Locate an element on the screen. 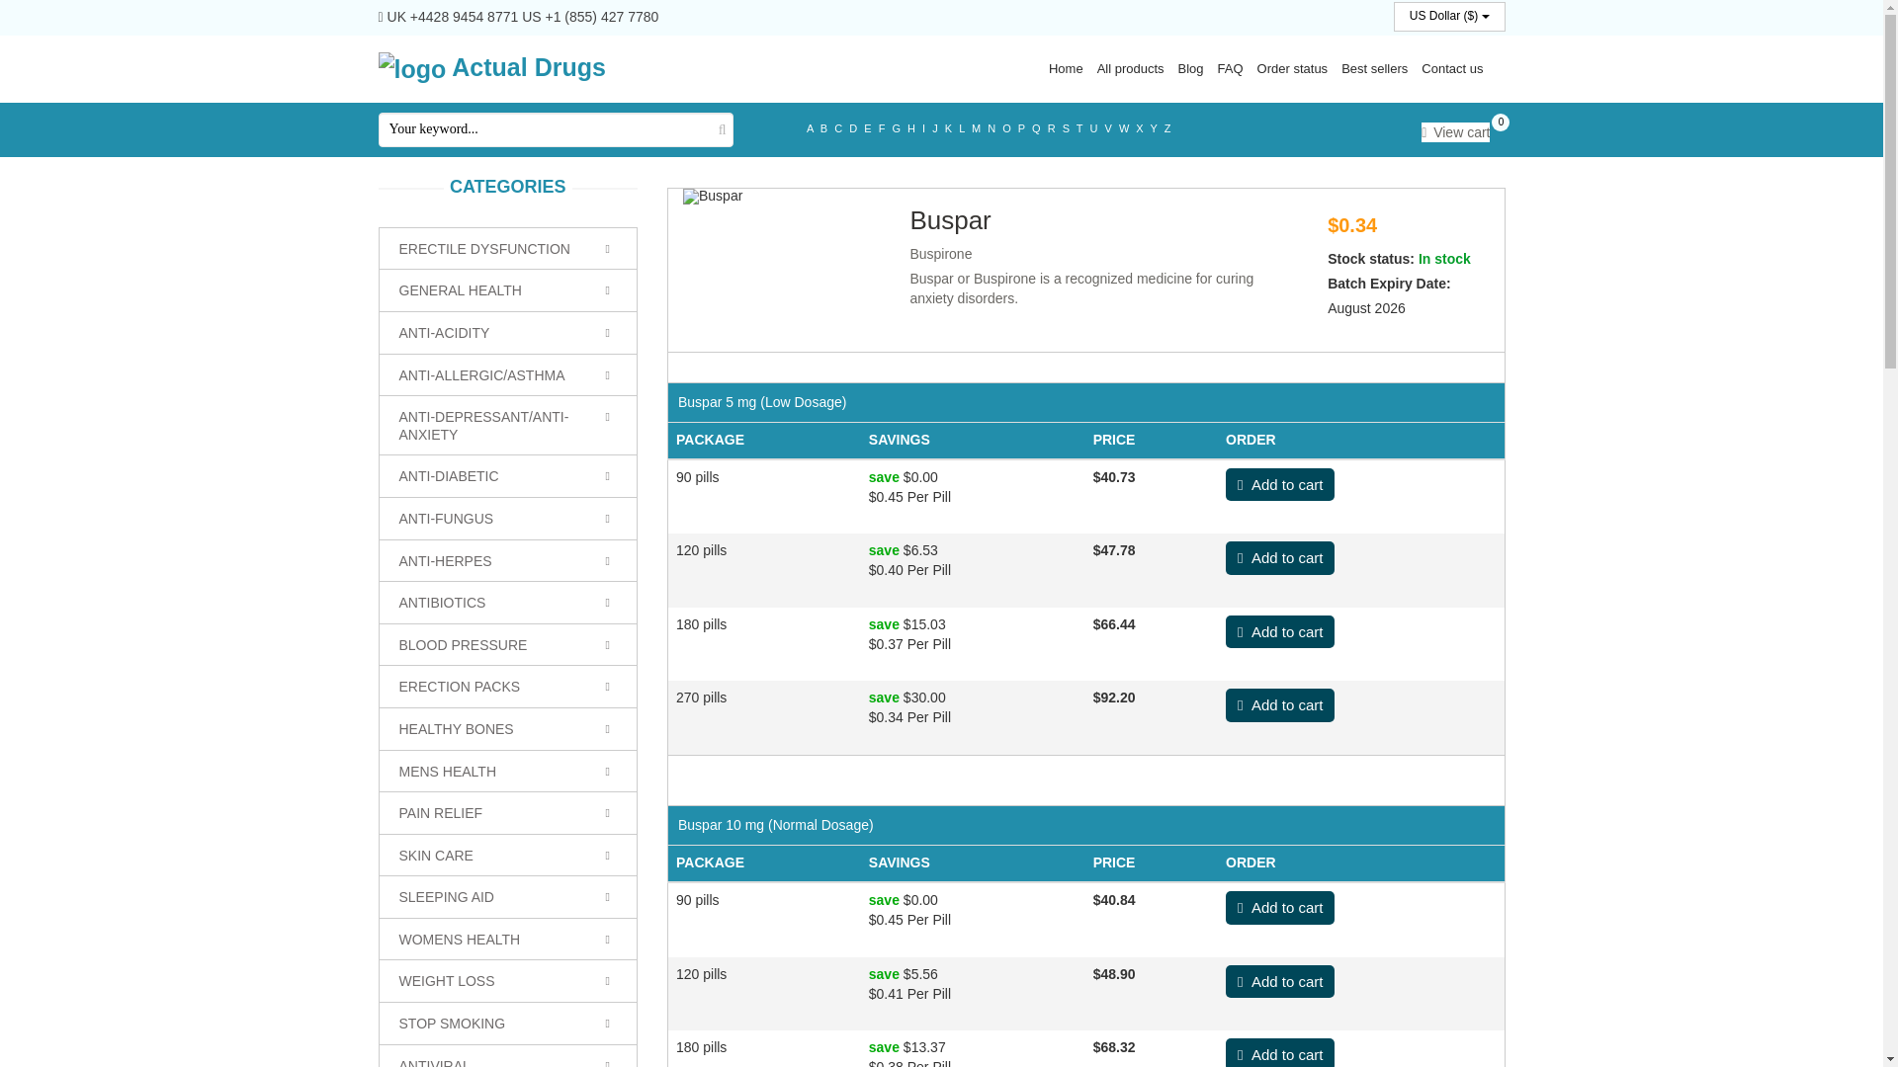 This screenshot has height=1067, width=1898. Best sellers is located at coordinates (1374, 68).